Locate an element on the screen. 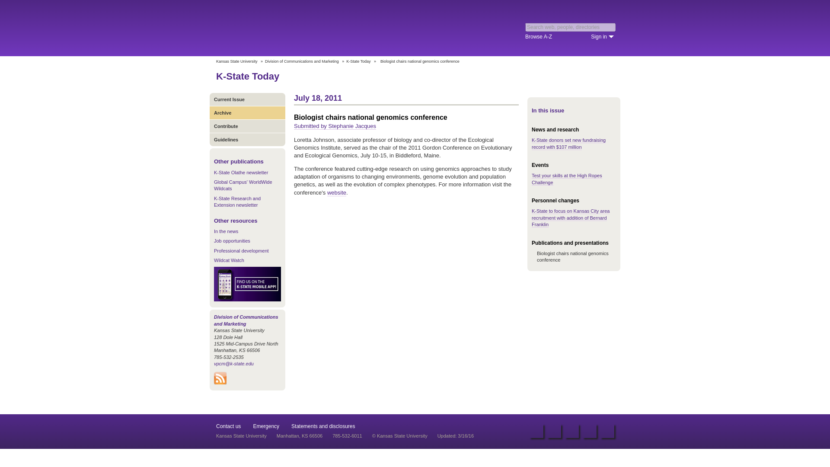 The width and height of the screenshot is (830, 467). Search web, people, directories is located at coordinates (571, 27).